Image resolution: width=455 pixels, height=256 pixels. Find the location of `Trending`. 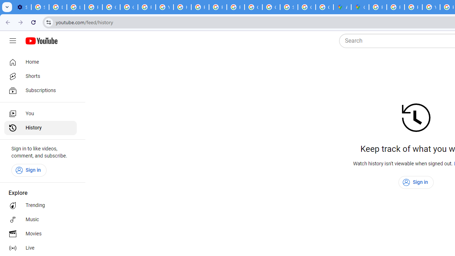

Trending is located at coordinates (41, 206).